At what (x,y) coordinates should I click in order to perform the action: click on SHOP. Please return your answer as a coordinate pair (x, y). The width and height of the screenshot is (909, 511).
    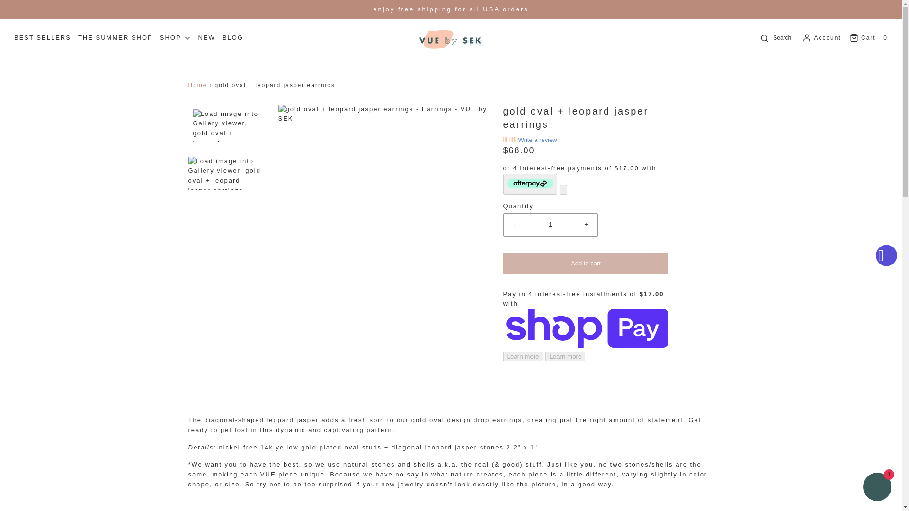
    Looking at the image, I should click on (175, 38).